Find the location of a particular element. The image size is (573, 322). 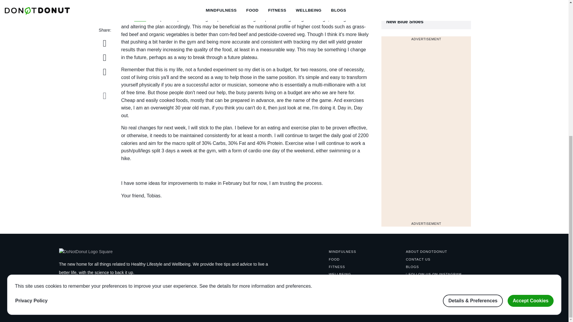

CICO is located at coordinates (418, 259).